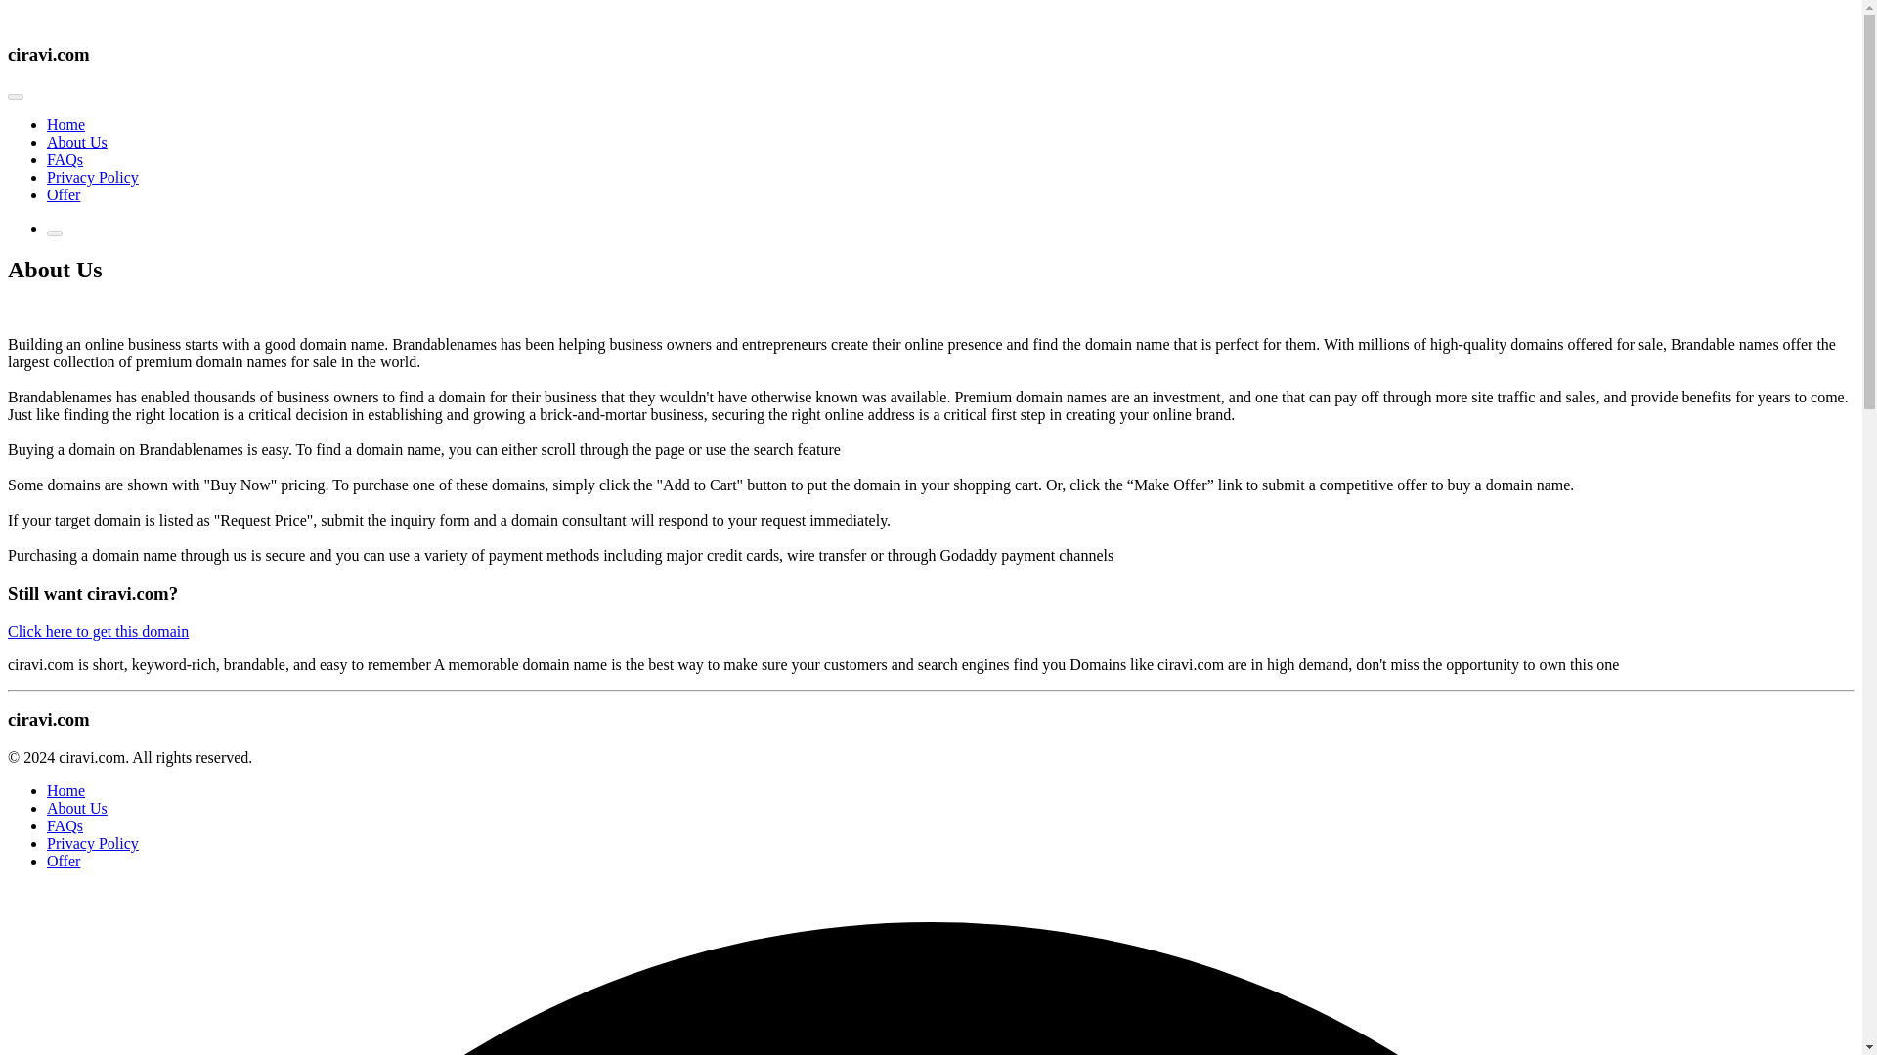  Describe the element at coordinates (93, 177) in the screenshot. I see `Privacy Policy` at that location.